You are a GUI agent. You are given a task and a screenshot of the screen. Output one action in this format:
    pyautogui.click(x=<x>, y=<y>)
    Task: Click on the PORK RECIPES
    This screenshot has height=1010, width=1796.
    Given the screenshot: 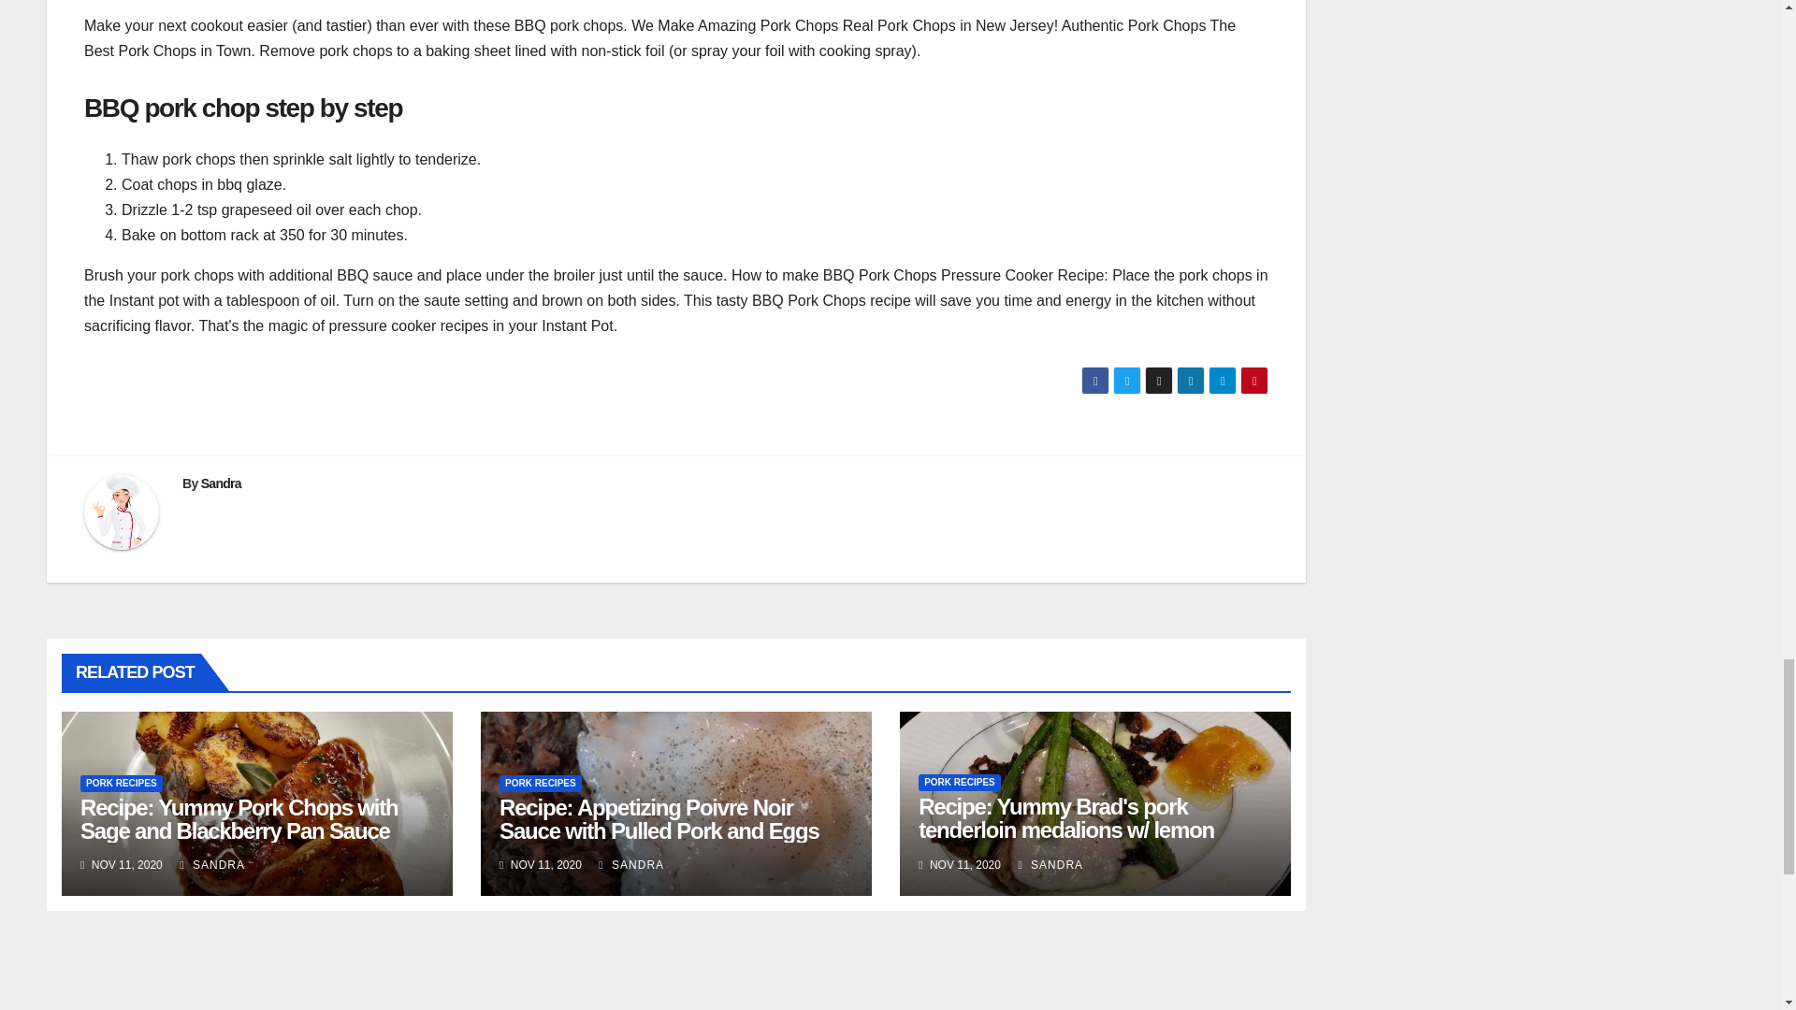 What is the action you would take?
    pyautogui.click(x=122, y=784)
    